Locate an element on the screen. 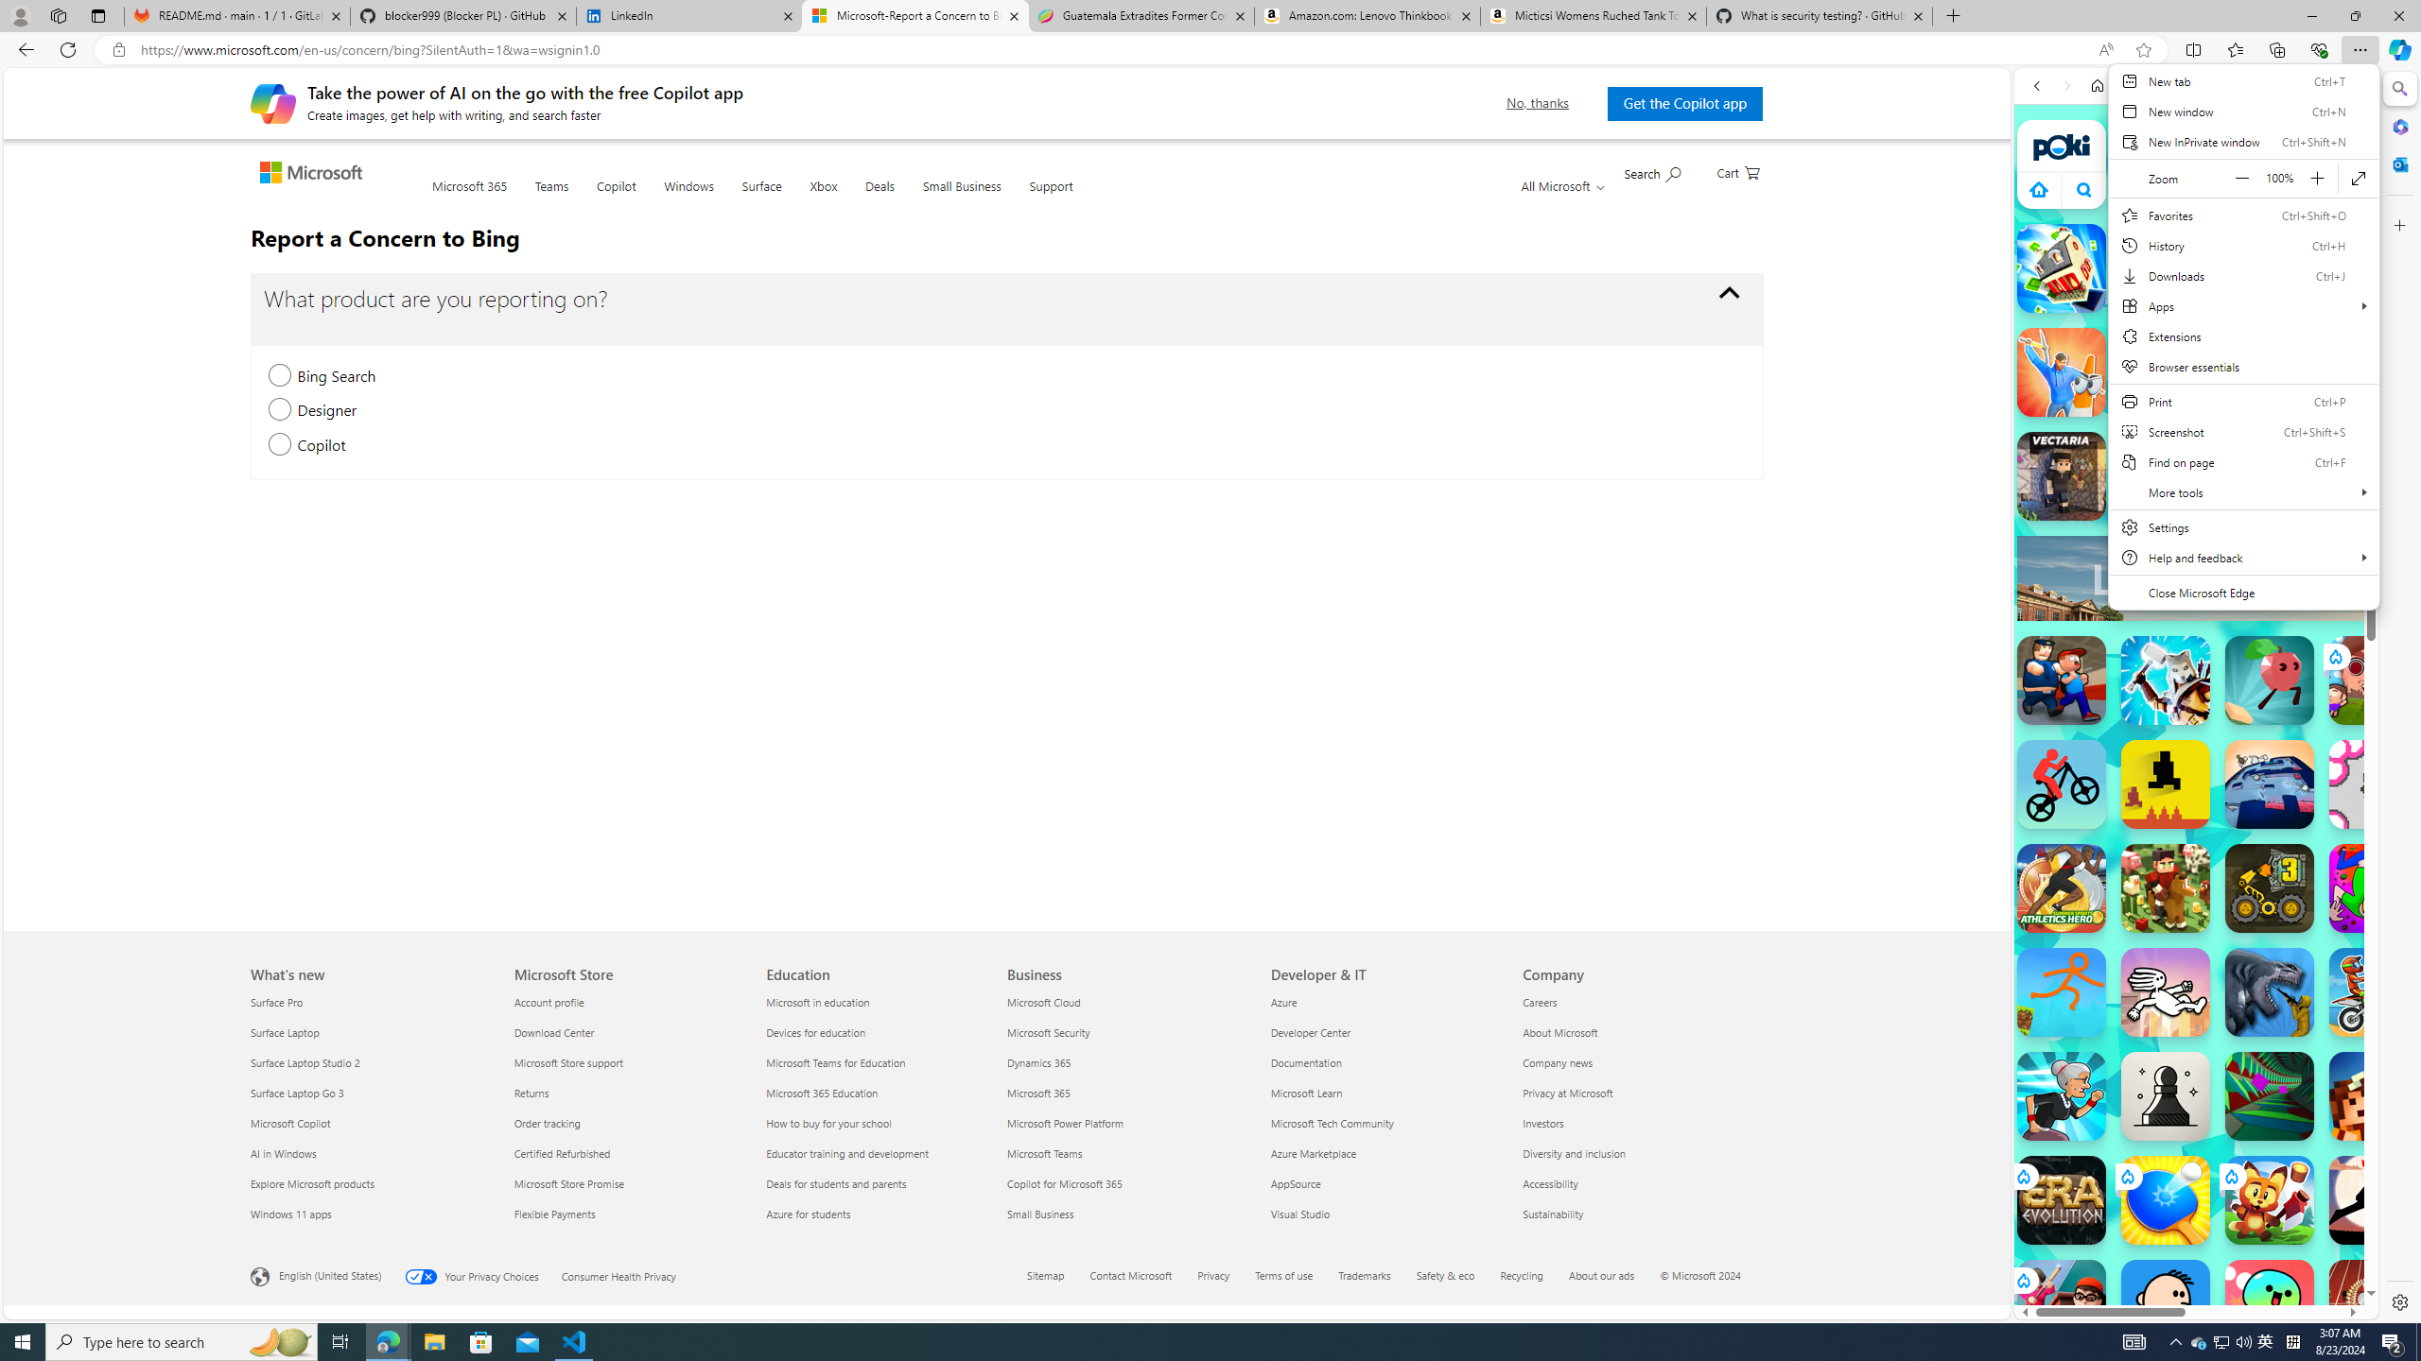 Image resolution: width=2421 pixels, height=1361 pixels. Downloads is located at coordinates (2243, 276).